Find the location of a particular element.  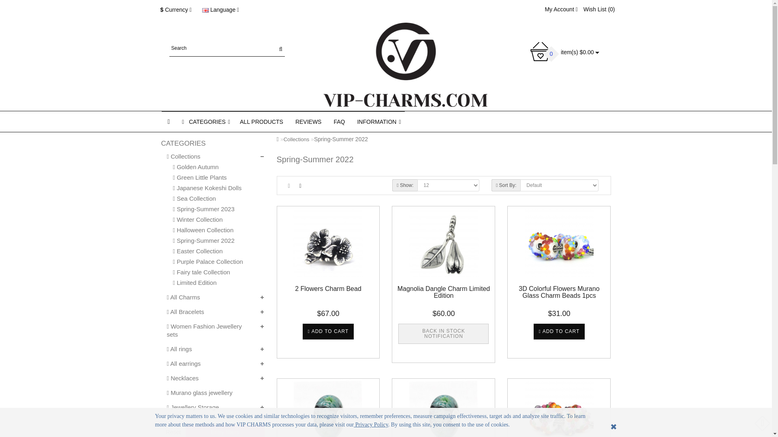

Language  is located at coordinates (220, 10).